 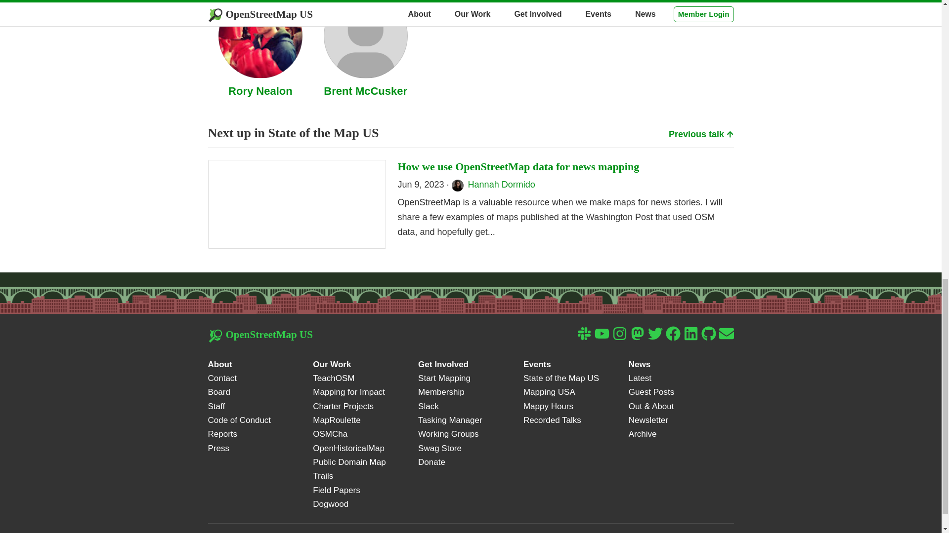 What do you see at coordinates (619, 333) in the screenshot?
I see `Instagram` at bounding box center [619, 333].